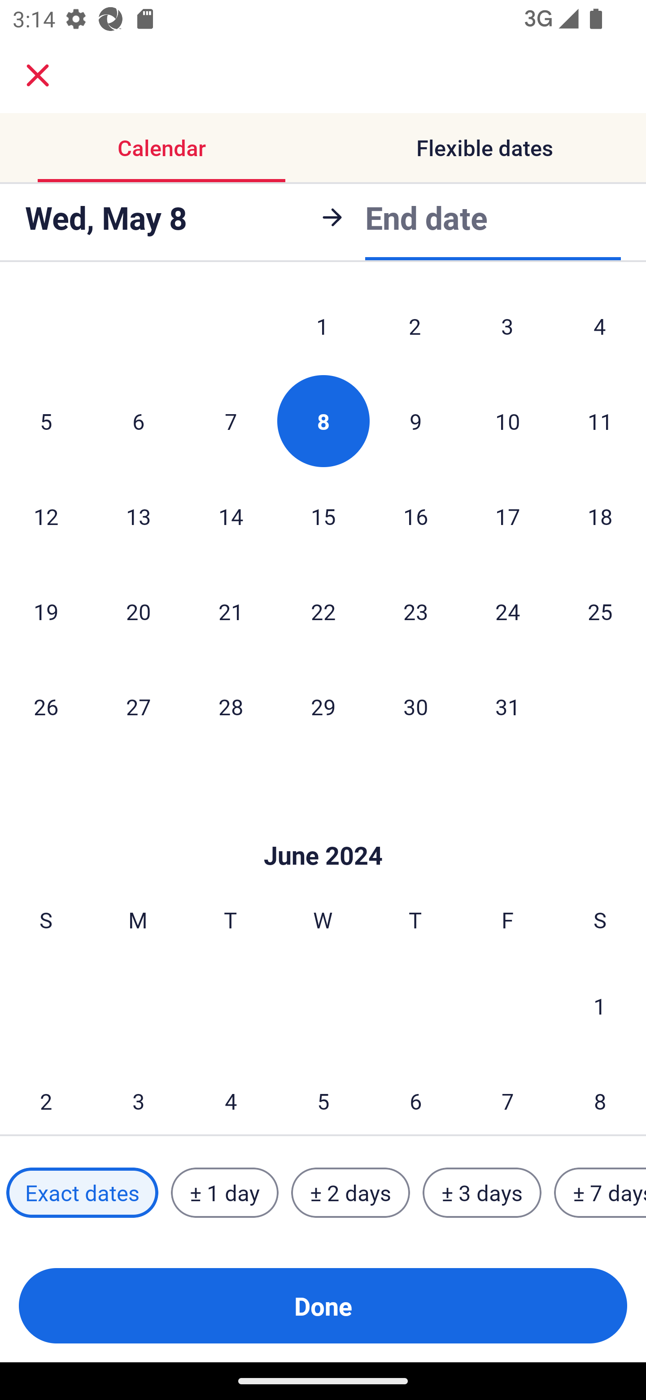  I want to click on 6 Thursday, June 6, 2024, so click(415, 1095).